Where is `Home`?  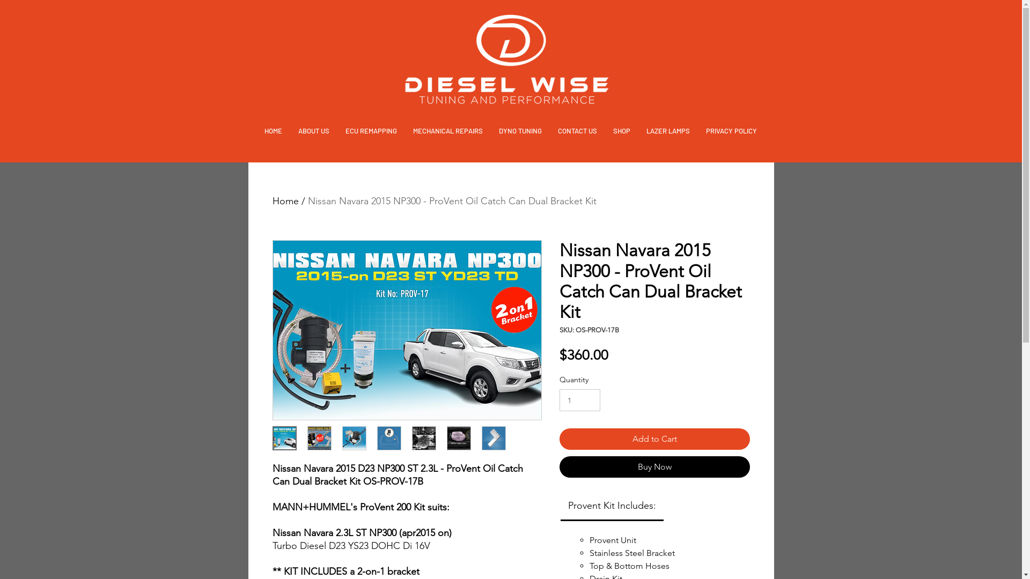 Home is located at coordinates (285, 201).